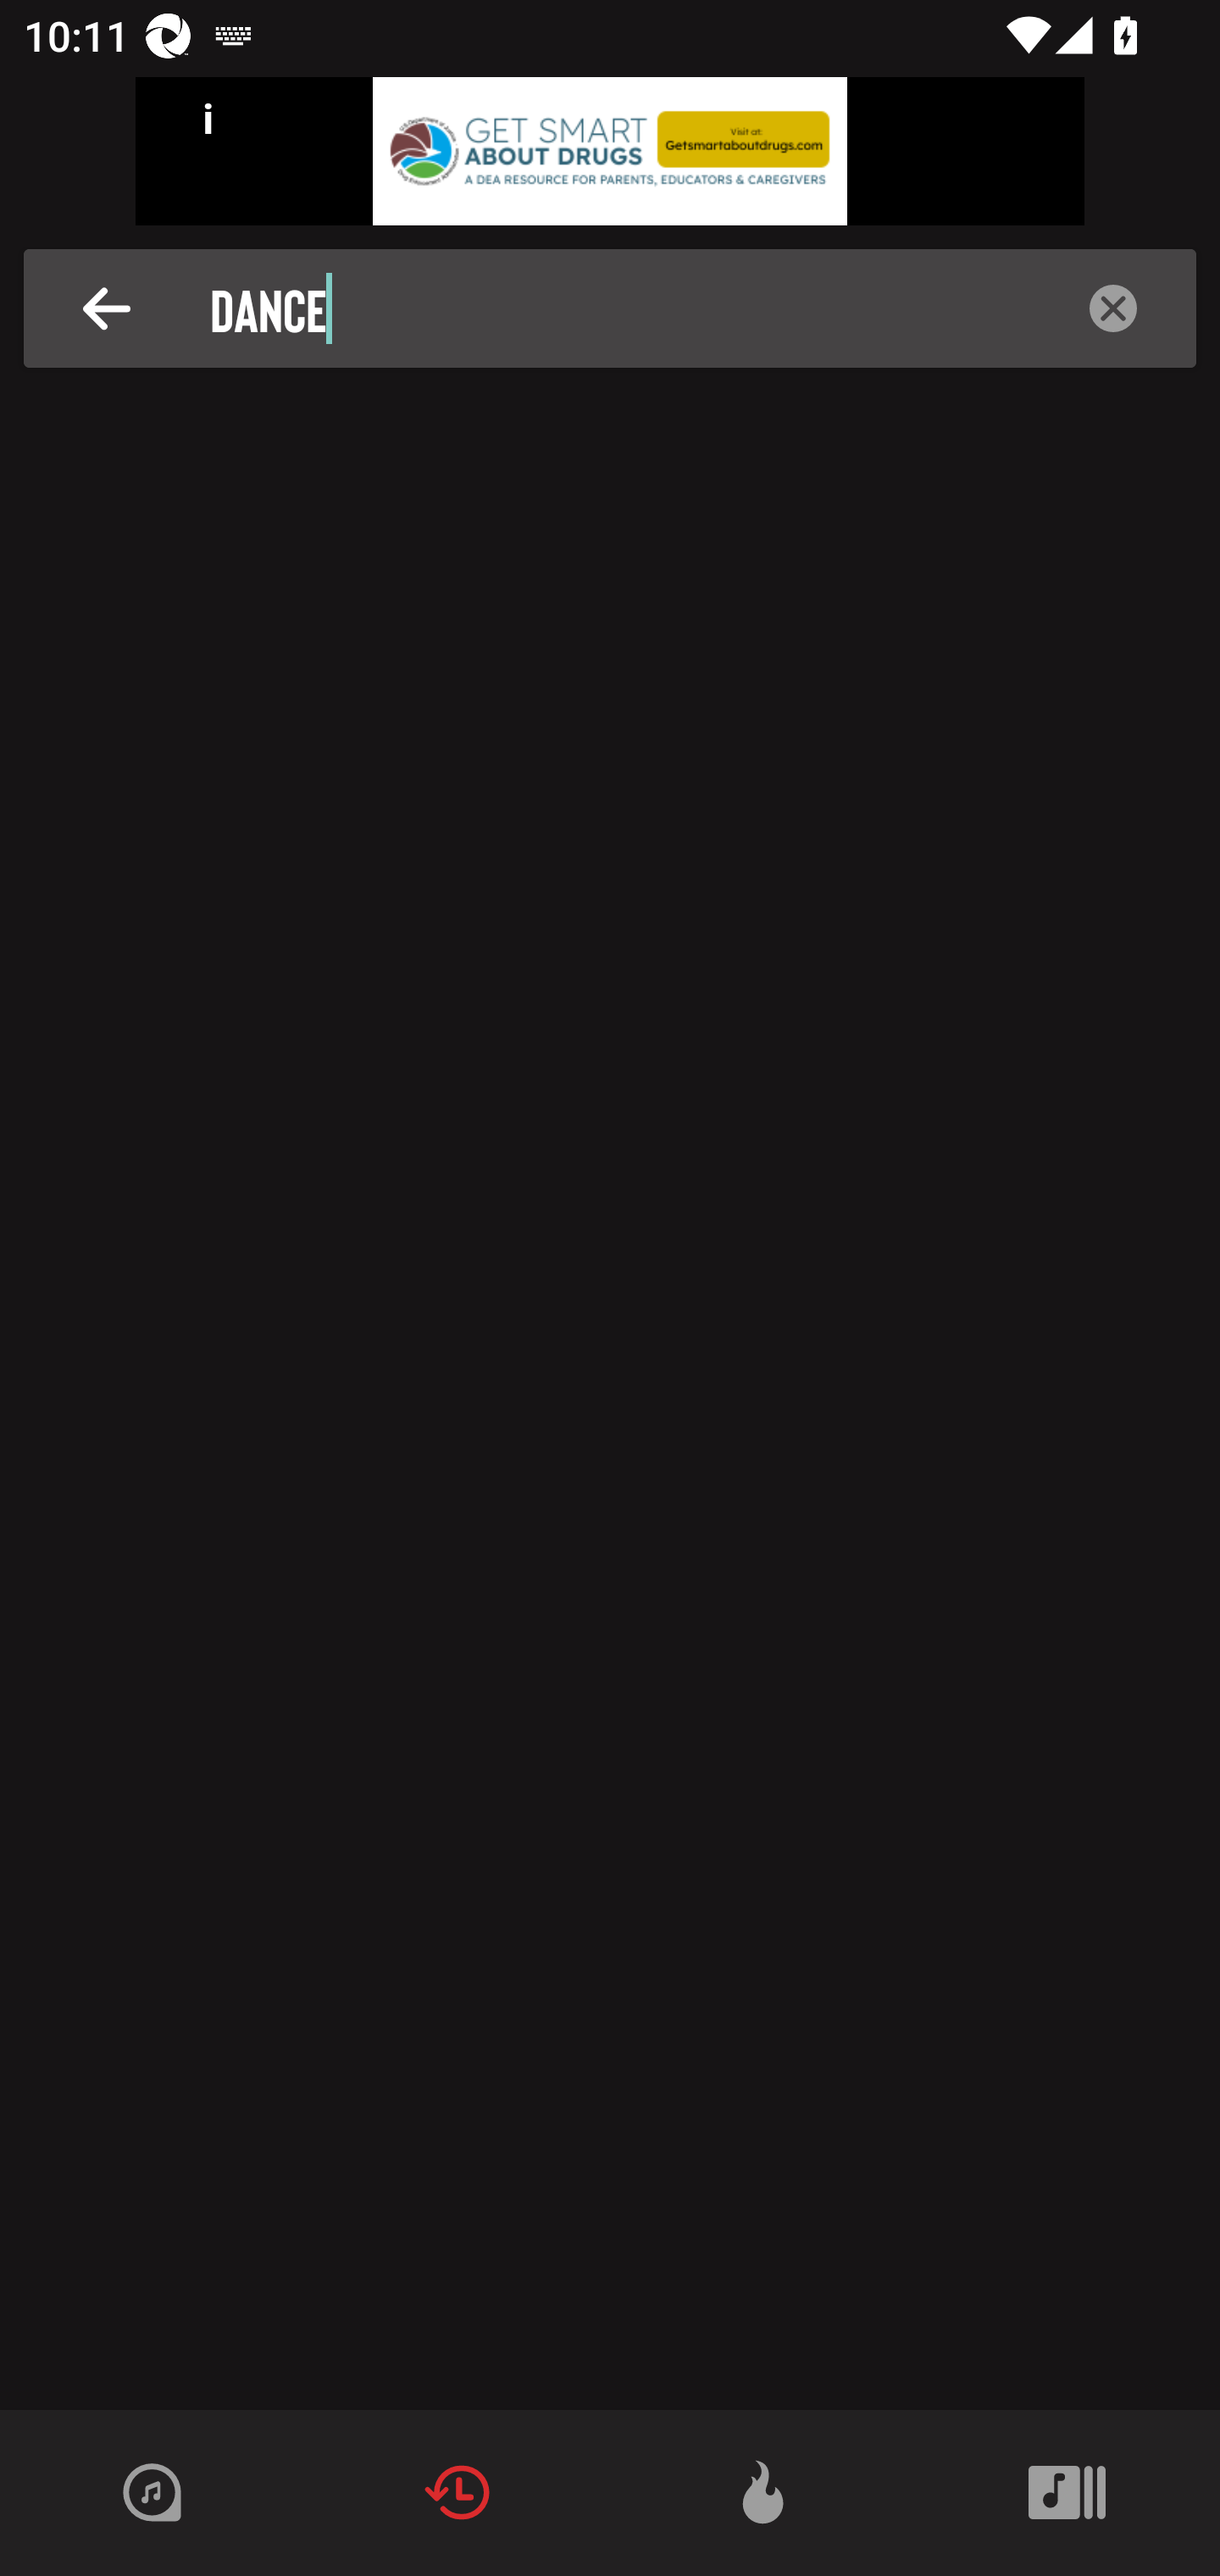 The image size is (1220, 2576). What do you see at coordinates (107, 308) in the screenshot?
I see `Description` at bounding box center [107, 308].